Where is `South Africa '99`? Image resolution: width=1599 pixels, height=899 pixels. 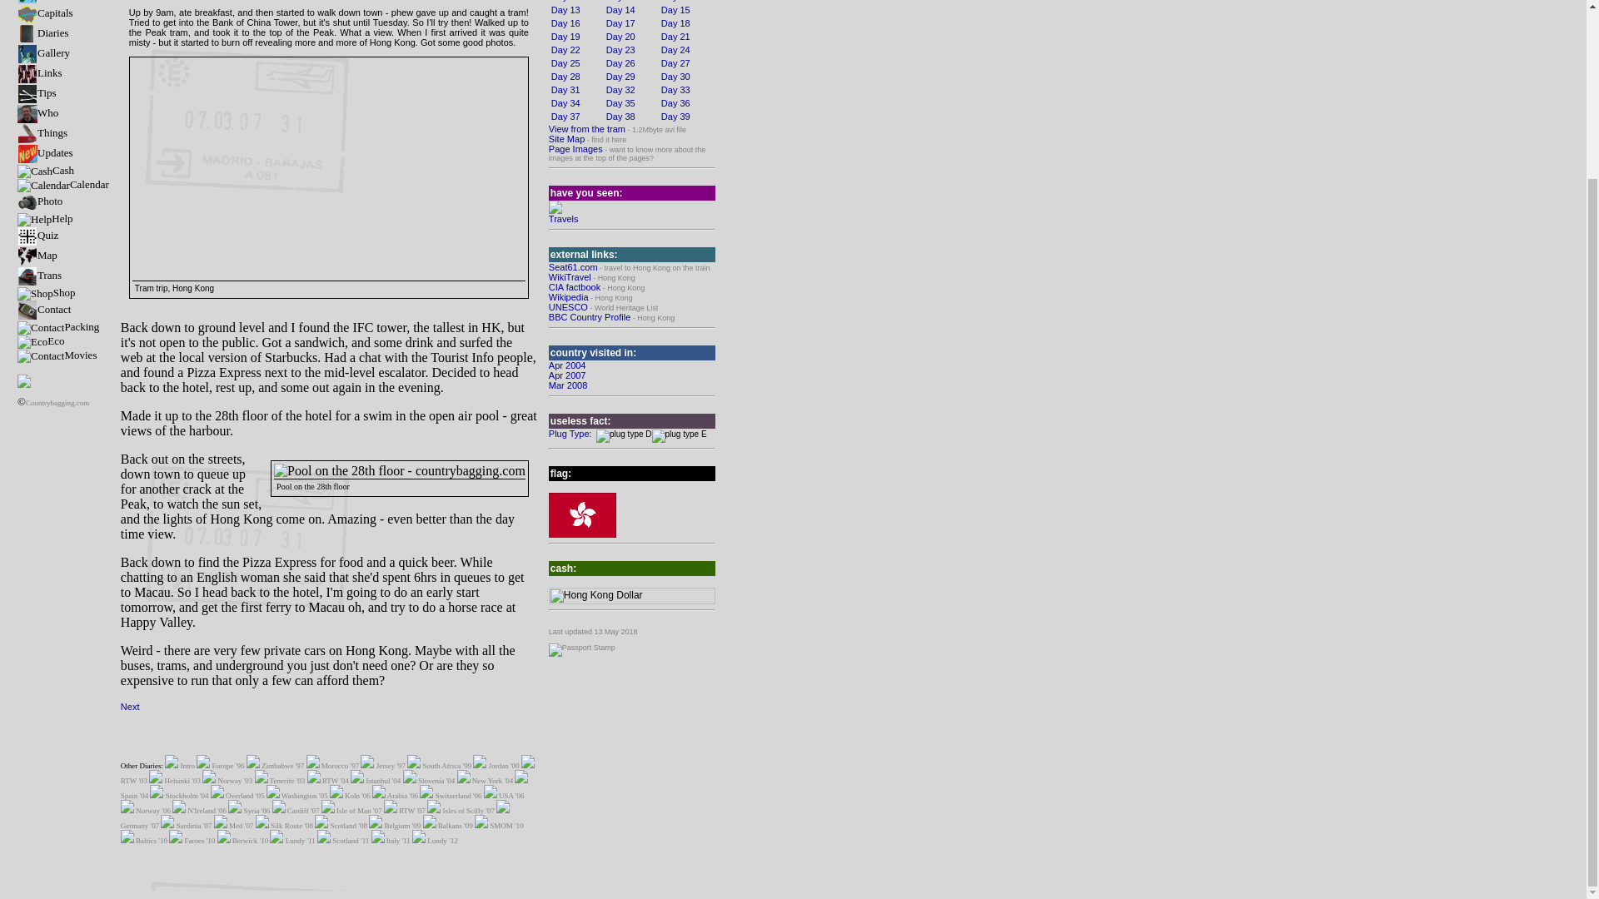
South Africa '99 is located at coordinates (446, 765).